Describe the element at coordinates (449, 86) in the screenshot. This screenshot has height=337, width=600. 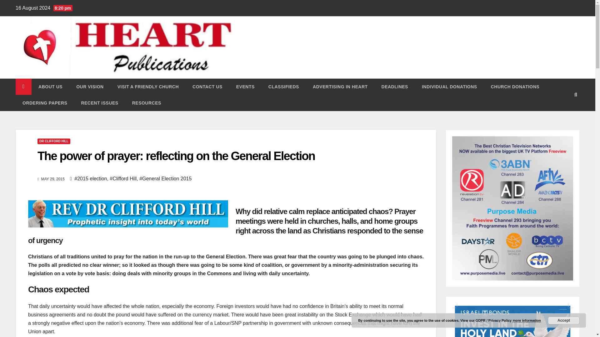
I see `INDIVIDUAL DONATIONS` at that location.